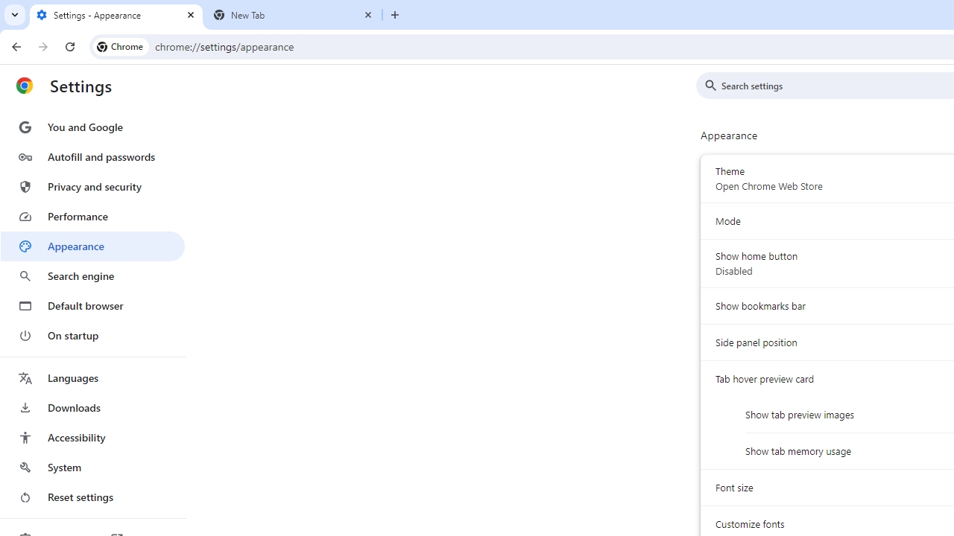 The width and height of the screenshot is (954, 536). I want to click on Search engine, so click(92, 275).